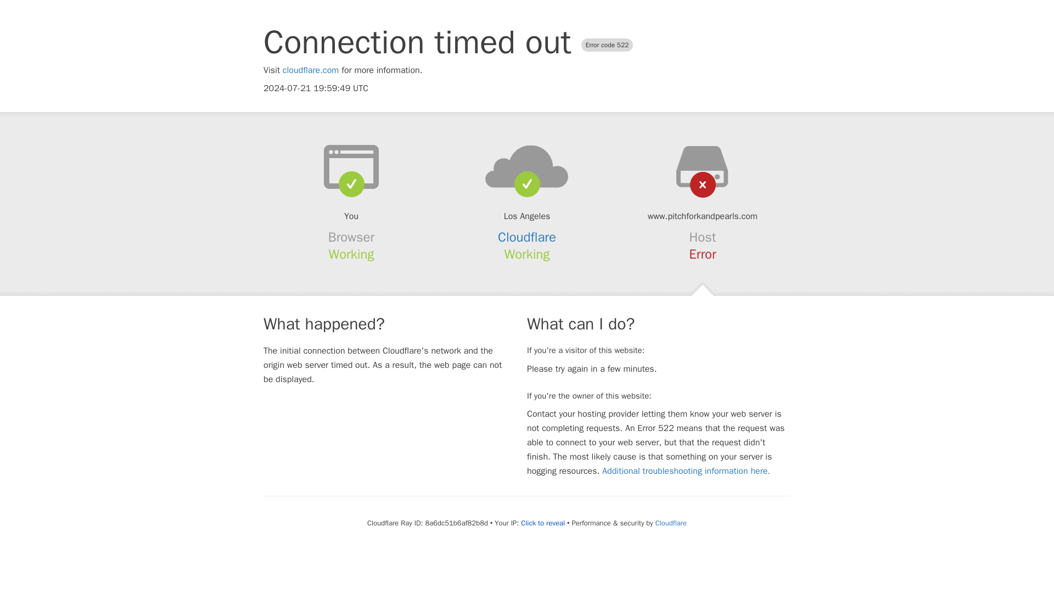 The width and height of the screenshot is (1054, 593). Describe the element at coordinates (542, 523) in the screenshot. I see `Click to reveal` at that location.